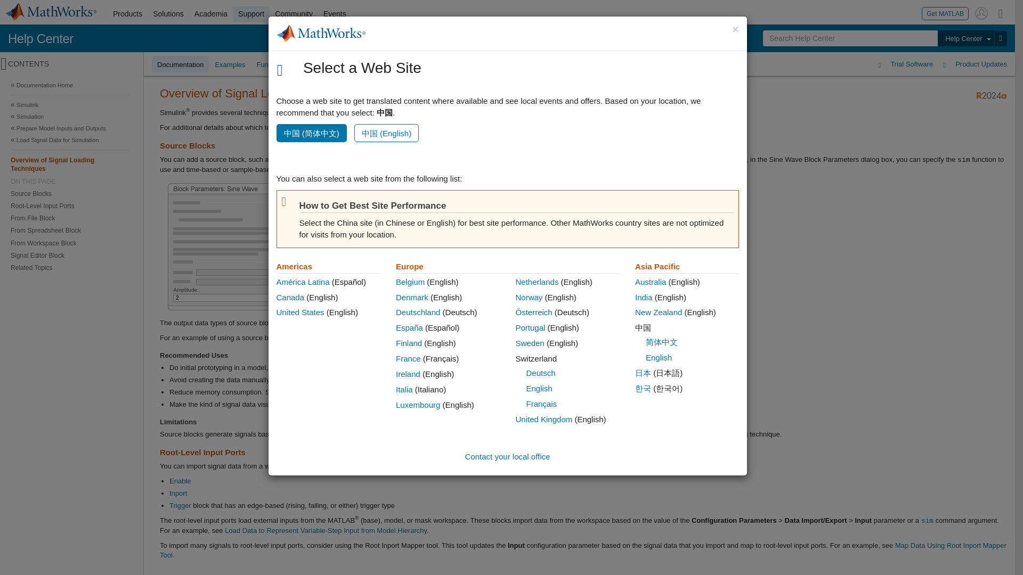 The width and height of the screenshot is (1023, 575). I want to click on Academia, so click(211, 14).